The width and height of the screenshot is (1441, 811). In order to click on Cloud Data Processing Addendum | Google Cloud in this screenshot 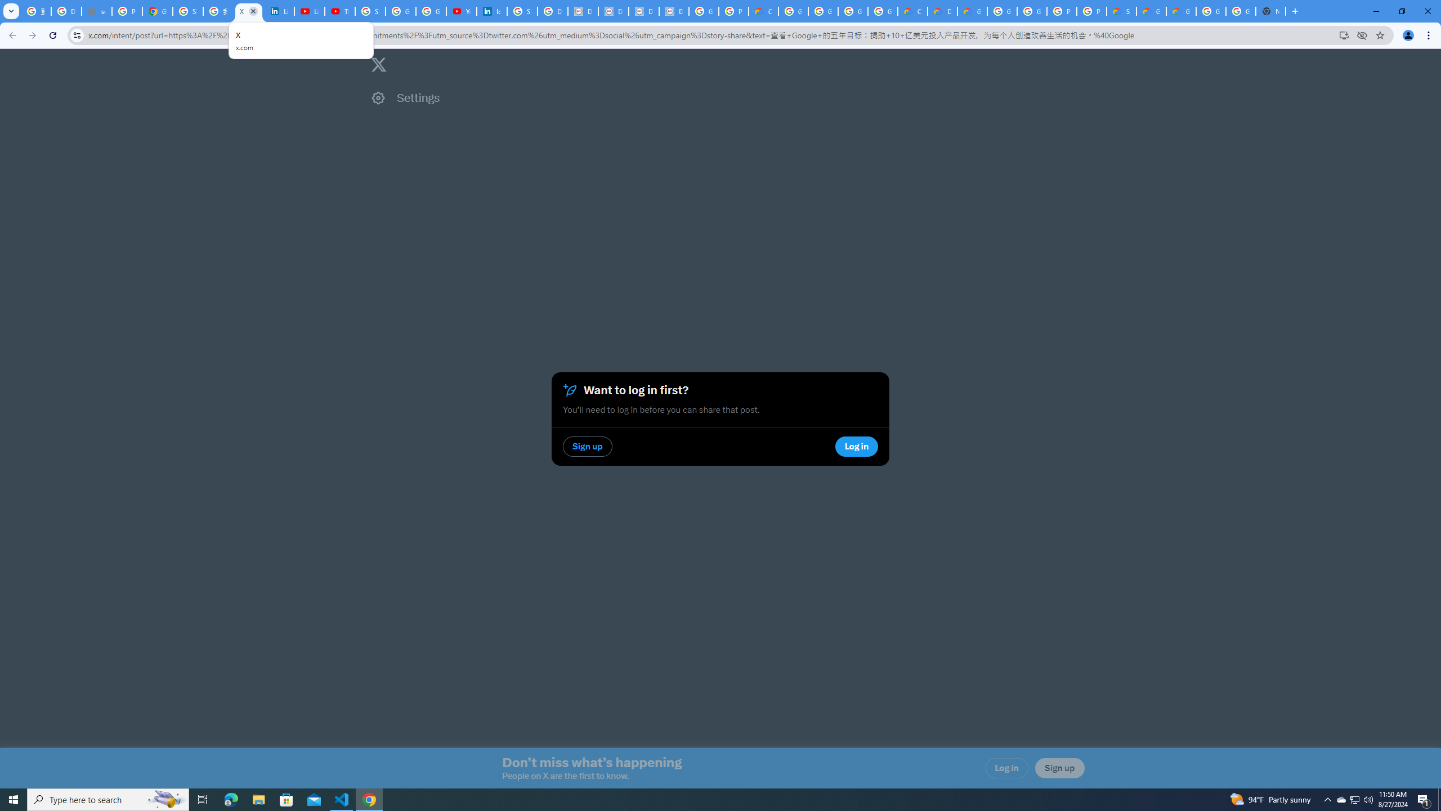, I will do `click(763, 11)`.